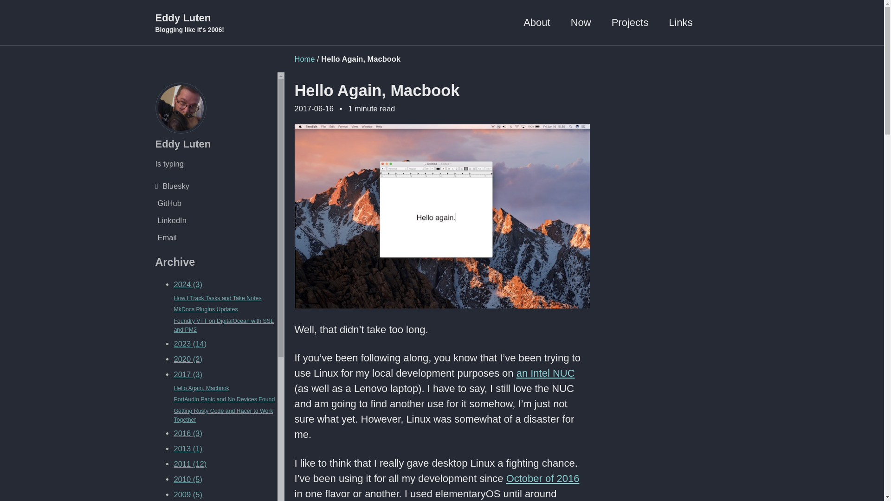 The image size is (891, 501). What do you see at coordinates (216, 221) in the screenshot?
I see `LinkedIn` at bounding box center [216, 221].